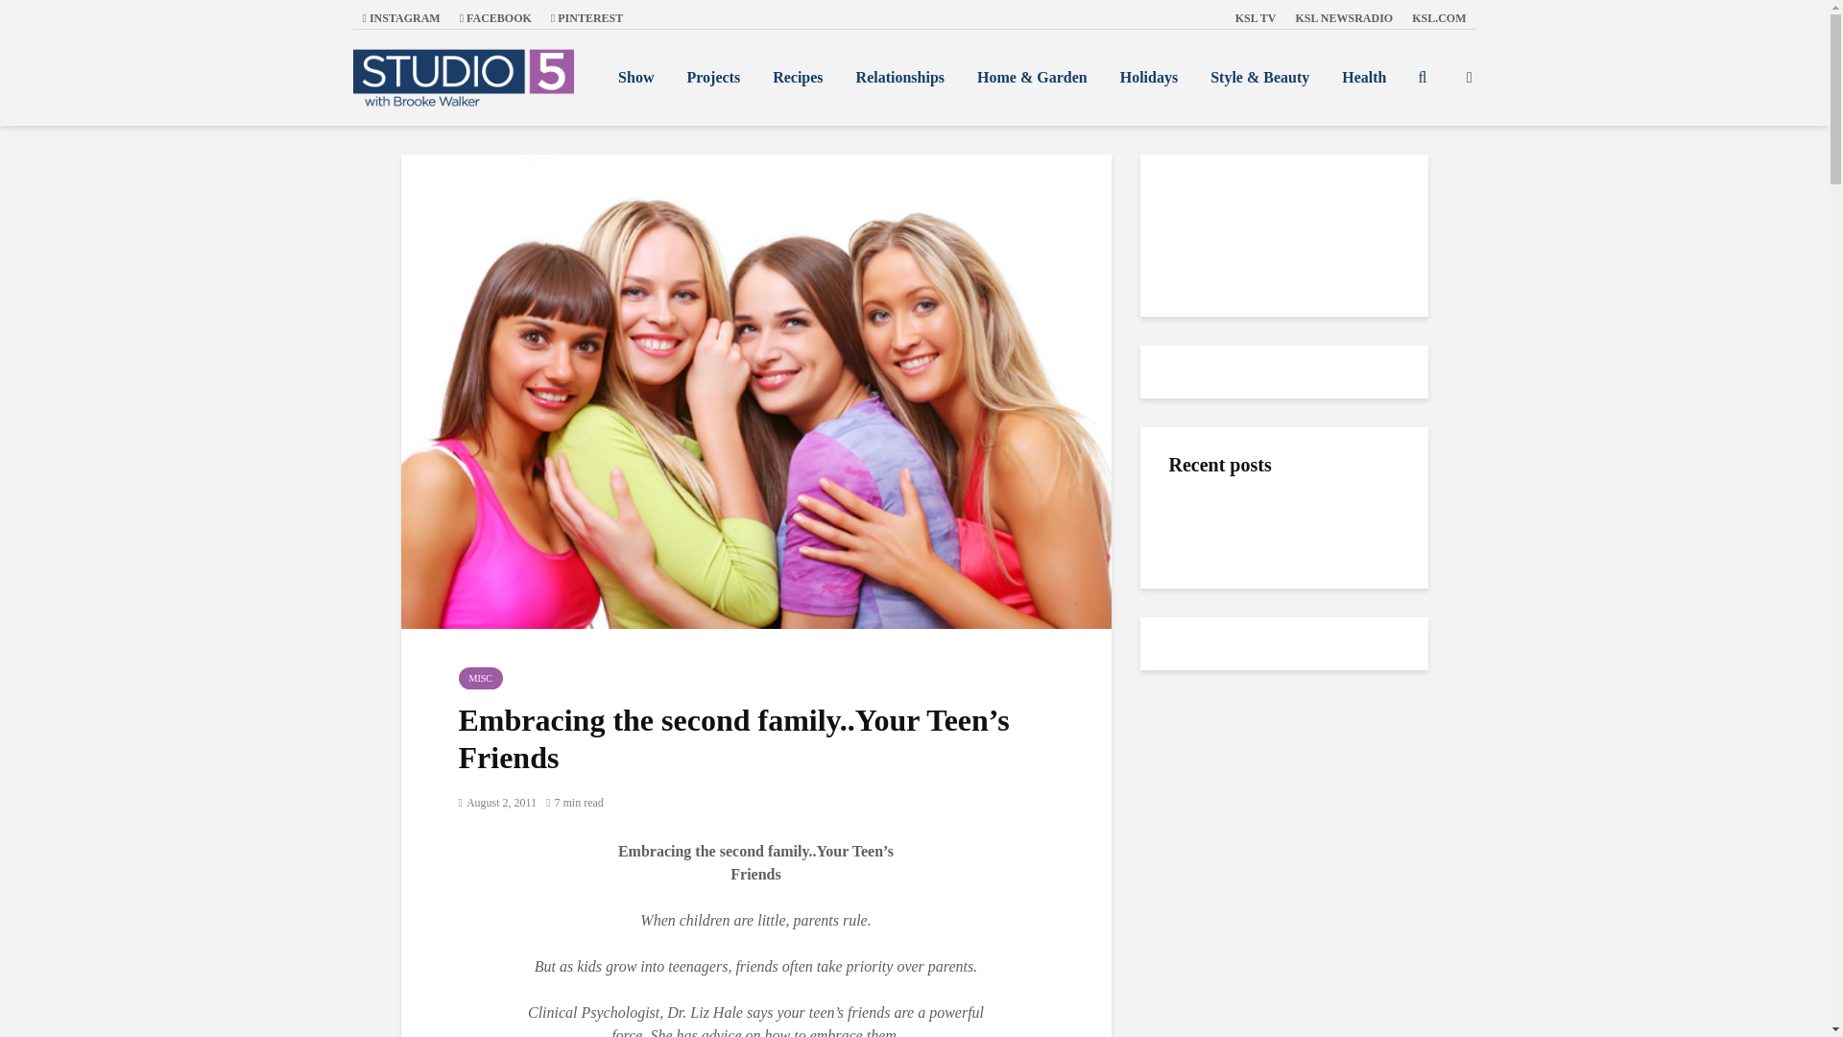 This screenshot has width=1843, height=1037. Describe the element at coordinates (1363, 77) in the screenshot. I see `Health` at that location.